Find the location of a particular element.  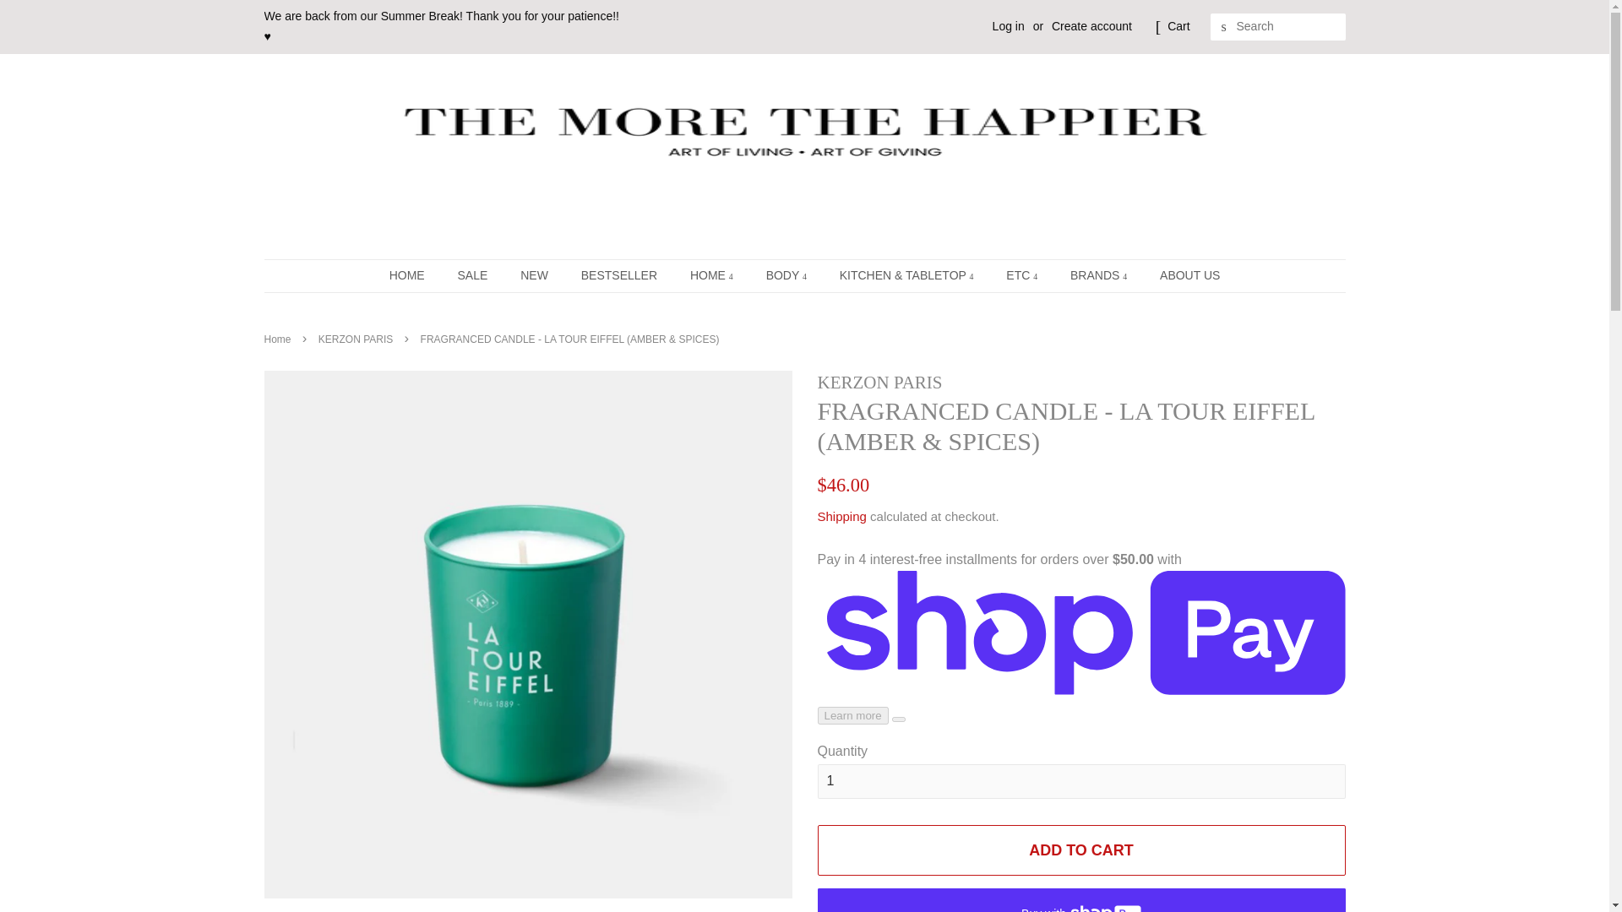

SEARCH is located at coordinates (1223, 27).